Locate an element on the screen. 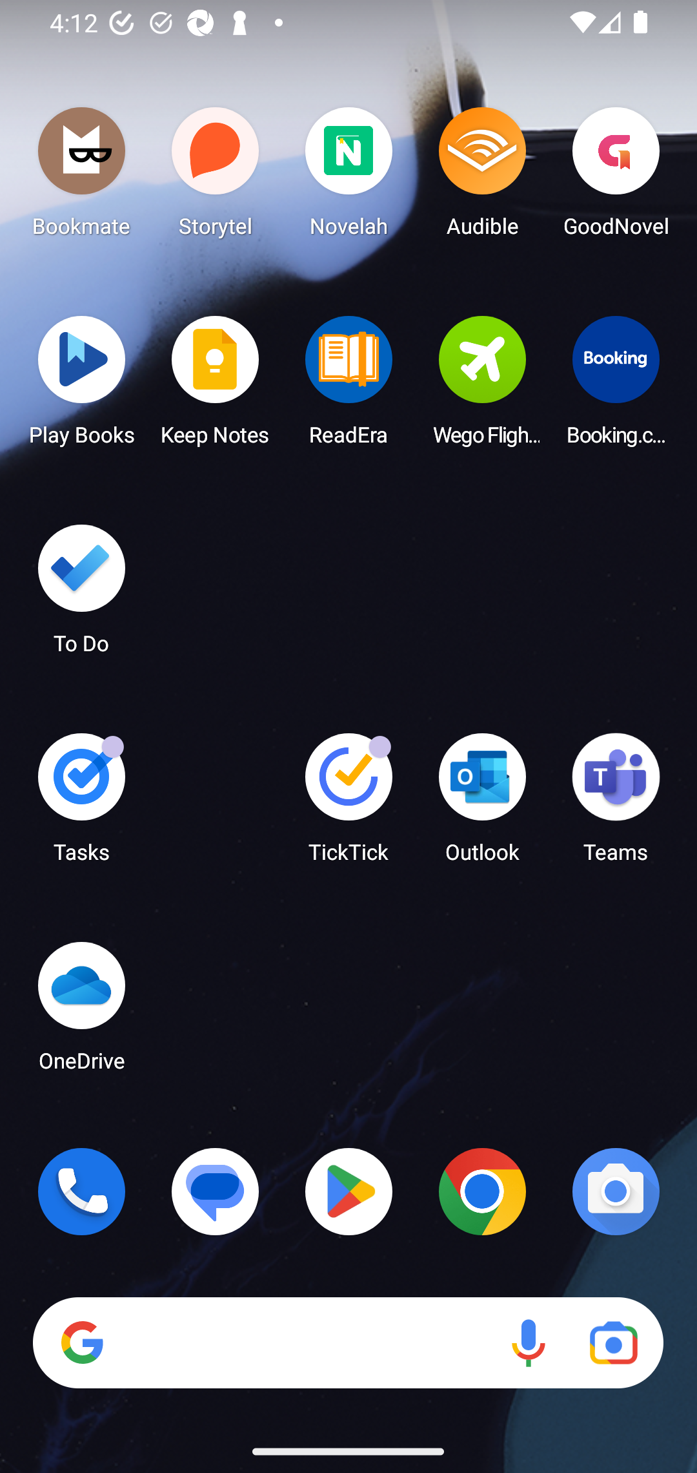 The height and width of the screenshot is (1473, 697). Chrome is located at coordinates (482, 1191).